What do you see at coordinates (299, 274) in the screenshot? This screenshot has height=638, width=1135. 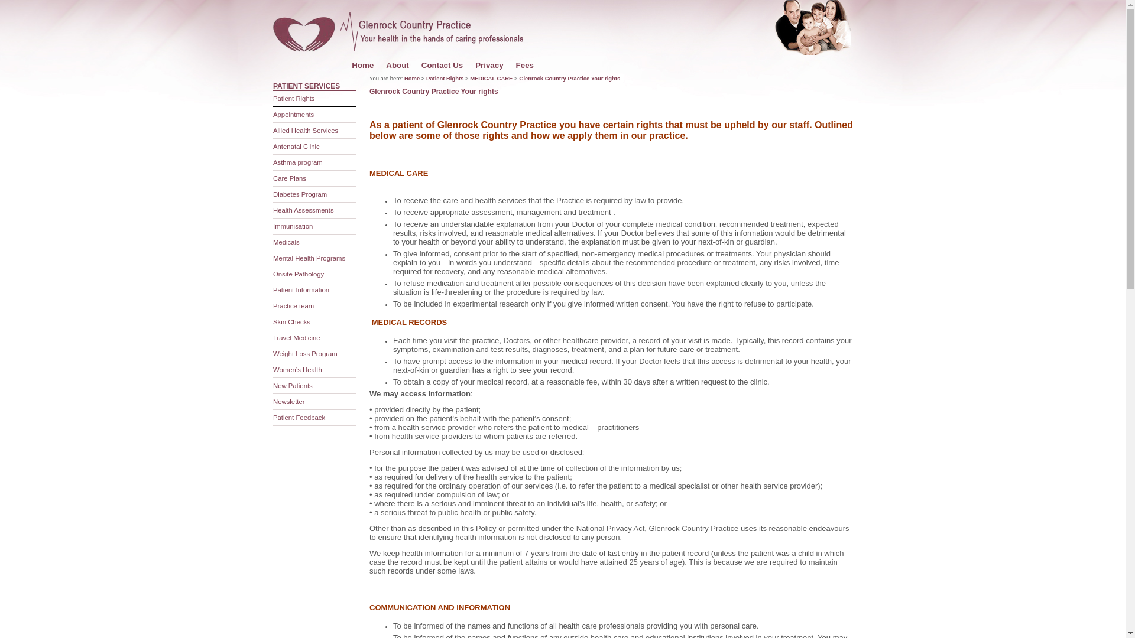 I see `Onsite Pathology` at bounding box center [299, 274].